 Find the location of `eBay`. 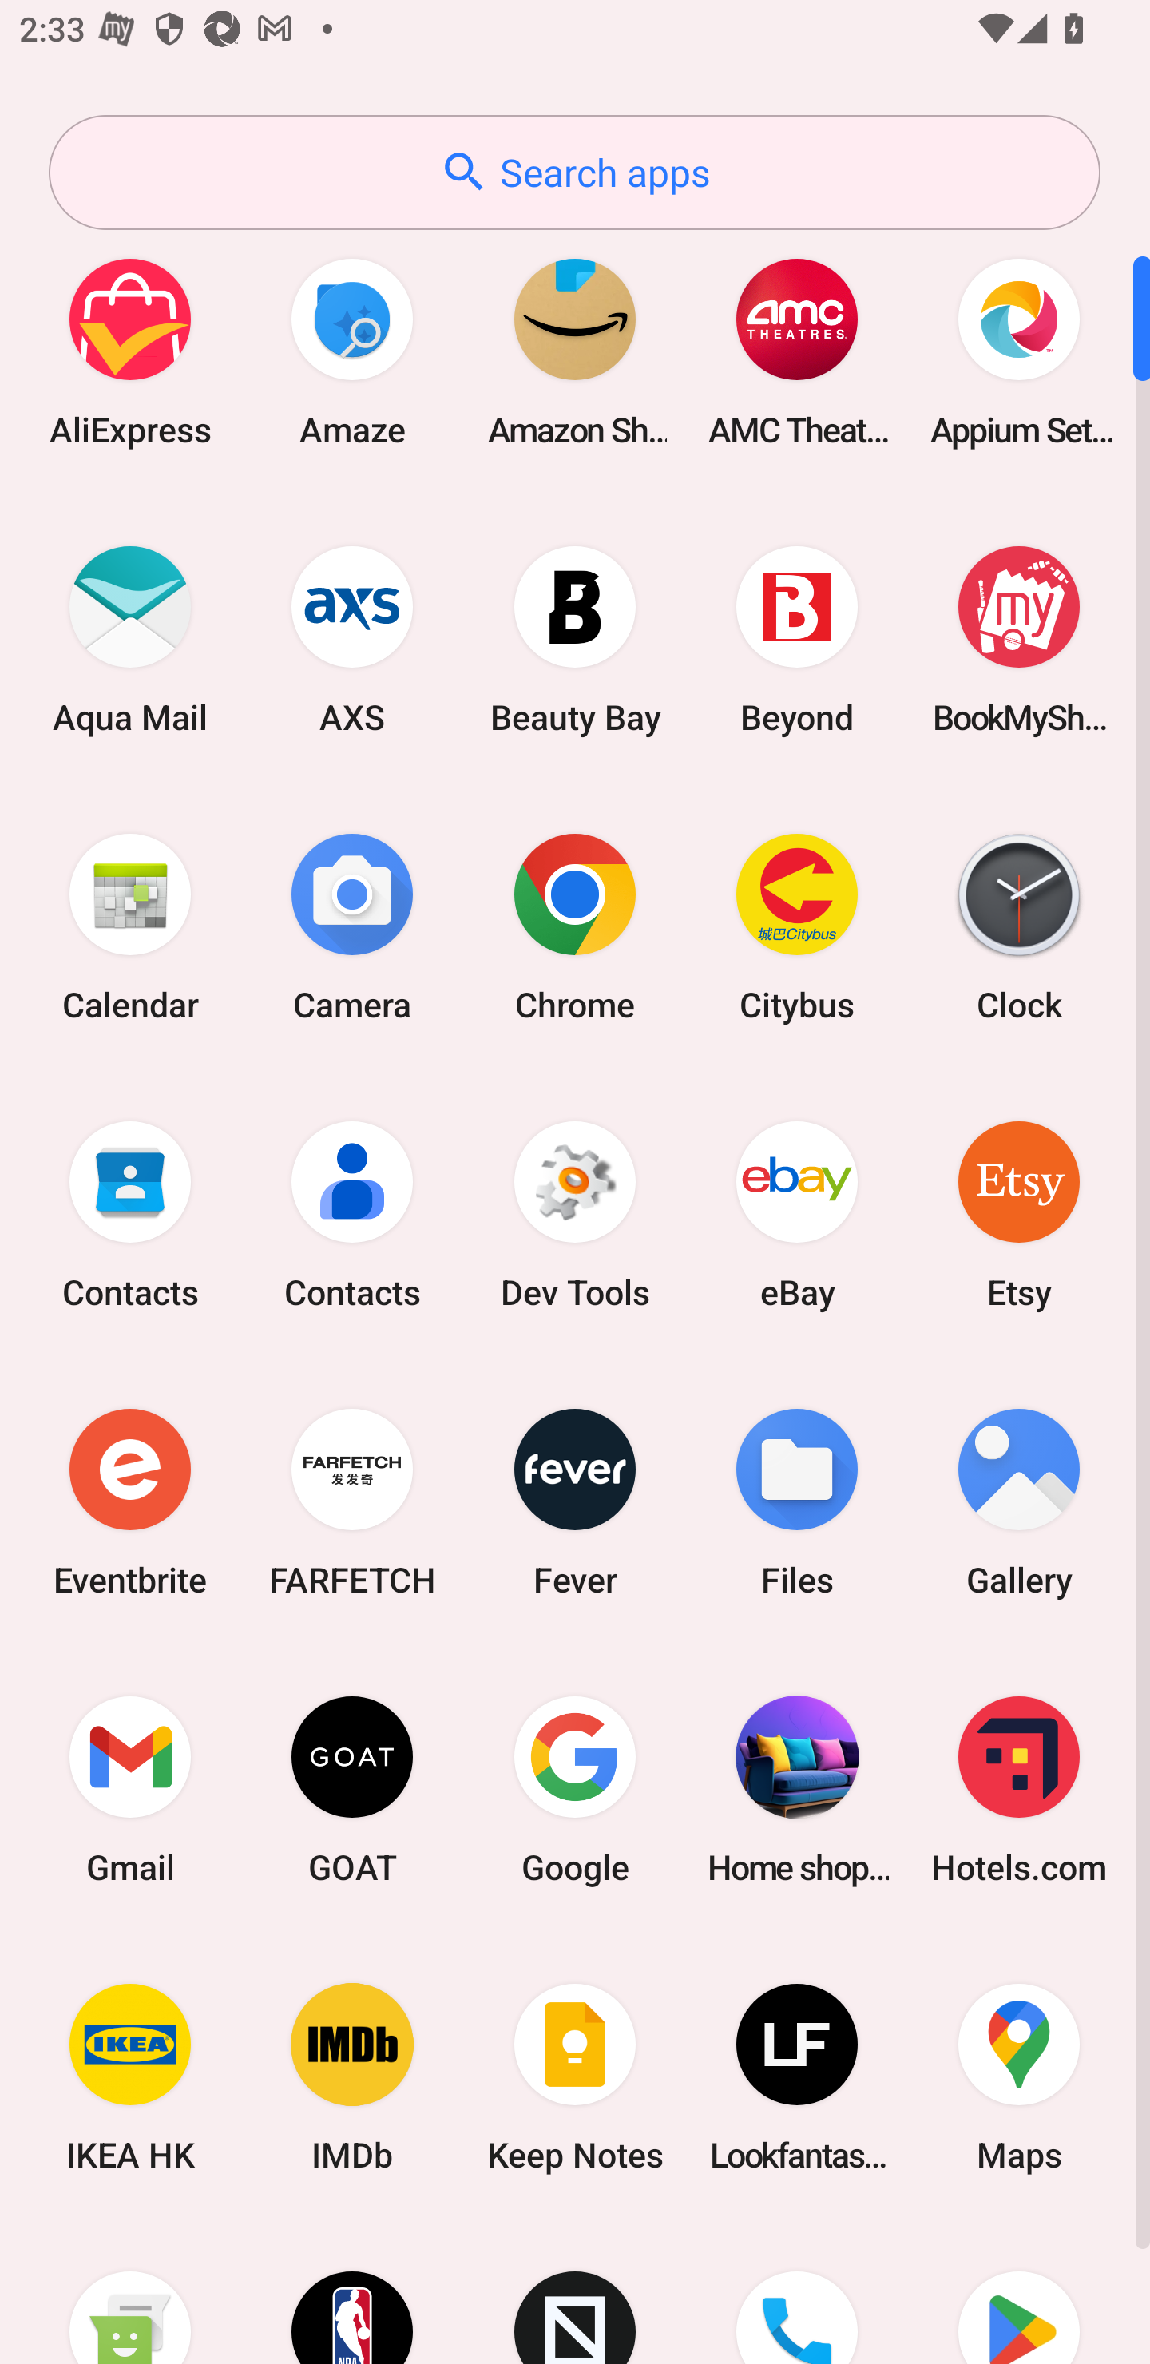

eBay is located at coordinates (797, 1214).